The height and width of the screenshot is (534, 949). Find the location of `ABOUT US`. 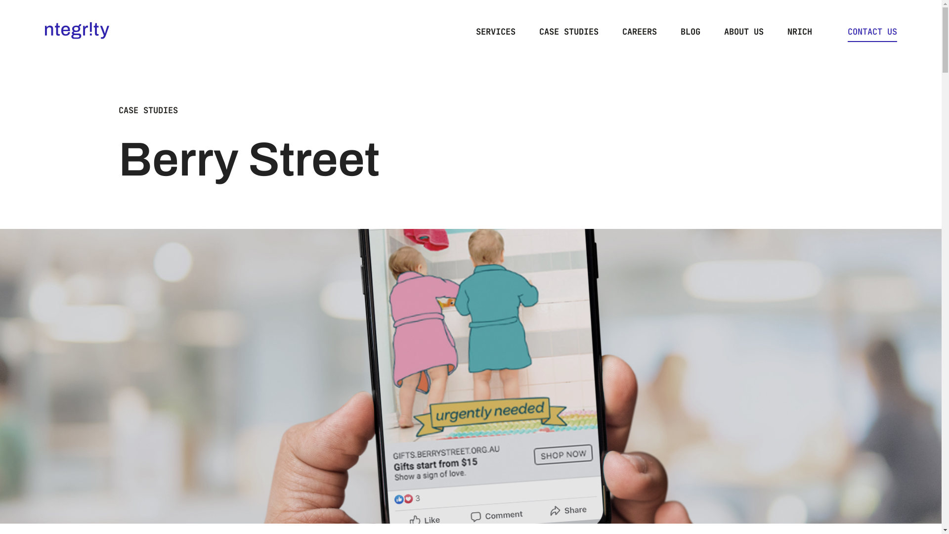

ABOUT US is located at coordinates (743, 32).